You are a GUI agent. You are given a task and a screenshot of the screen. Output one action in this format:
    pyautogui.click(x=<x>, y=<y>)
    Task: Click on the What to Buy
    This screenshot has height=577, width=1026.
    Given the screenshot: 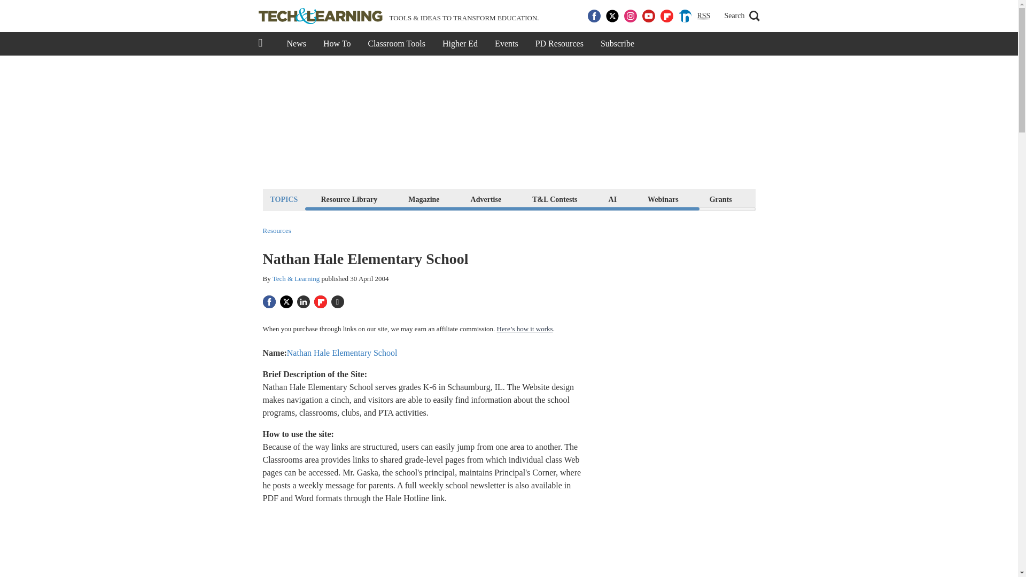 What is the action you would take?
    pyautogui.click(x=783, y=199)
    